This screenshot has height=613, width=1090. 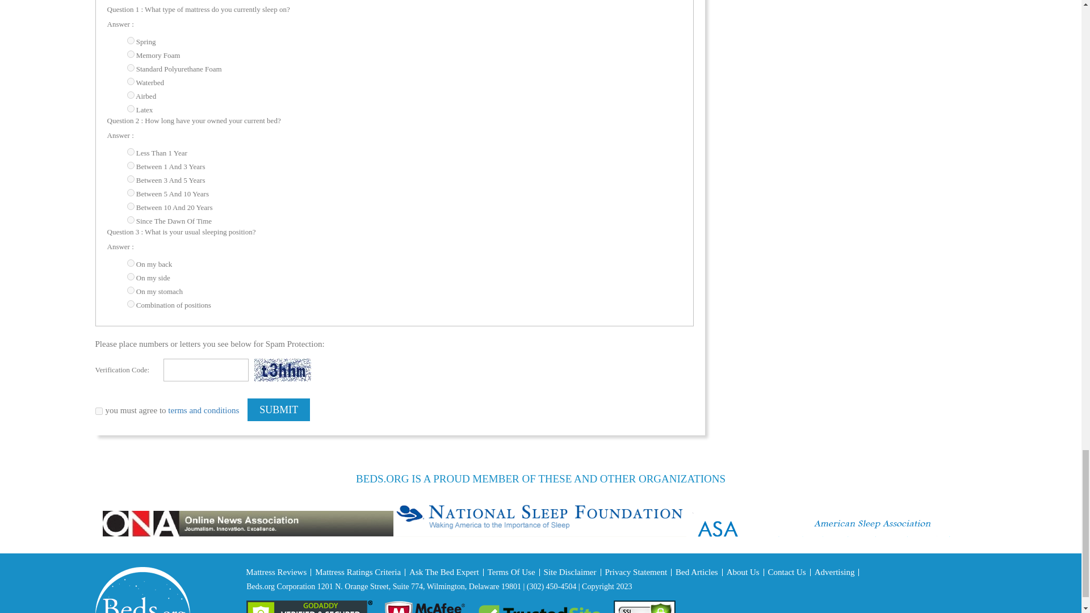 What do you see at coordinates (131, 53) in the screenshot?
I see `2` at bounding box center [131, 53].